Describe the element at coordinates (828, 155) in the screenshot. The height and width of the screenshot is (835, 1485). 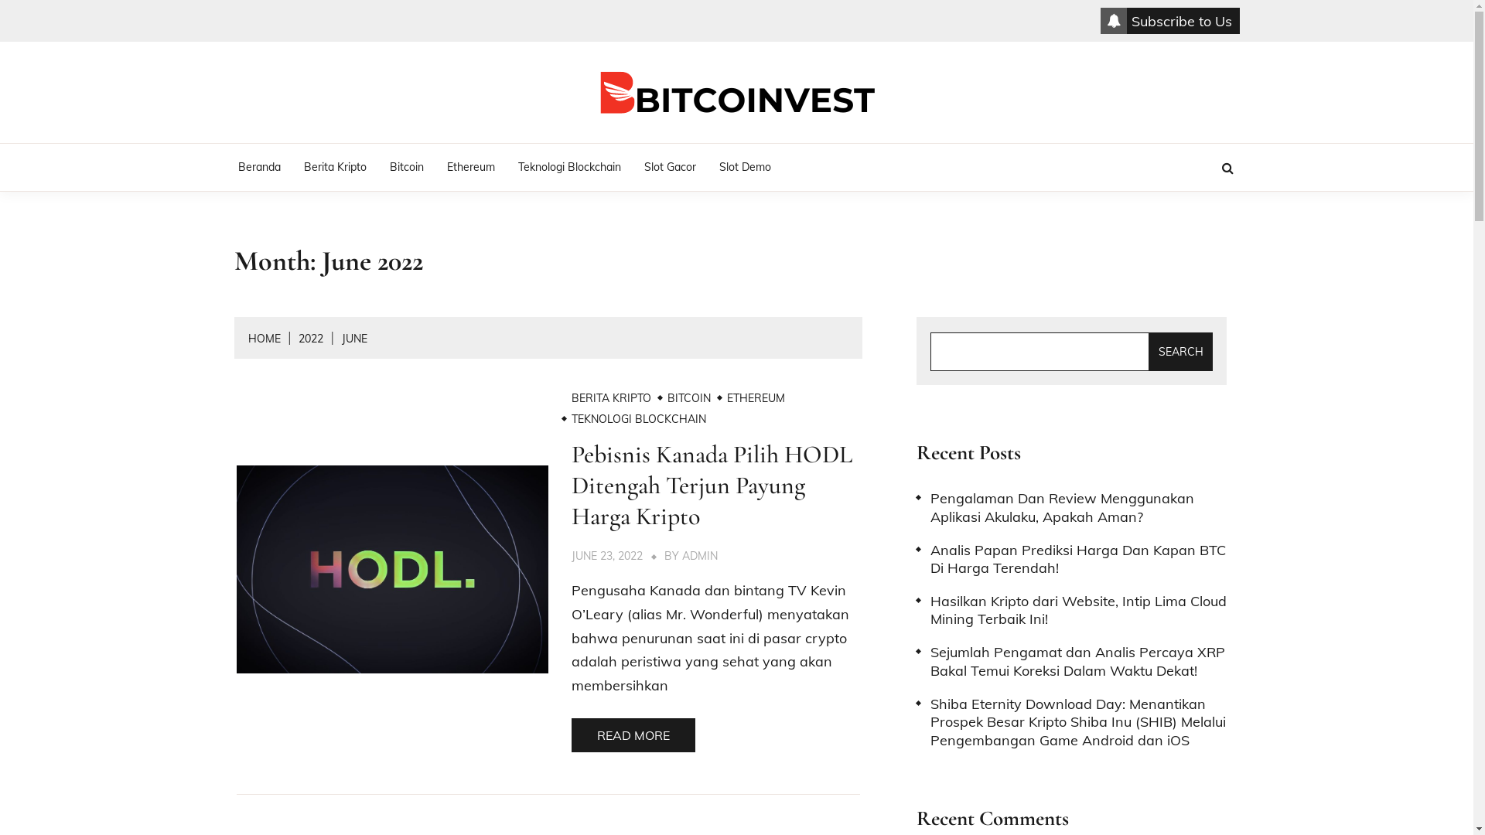
I see `BITCOINVEST.CC` at that location.